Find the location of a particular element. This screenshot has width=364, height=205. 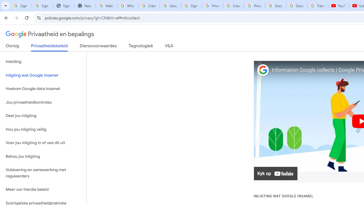

Sign in - Google Accounts is located at coordinates (42, 6).